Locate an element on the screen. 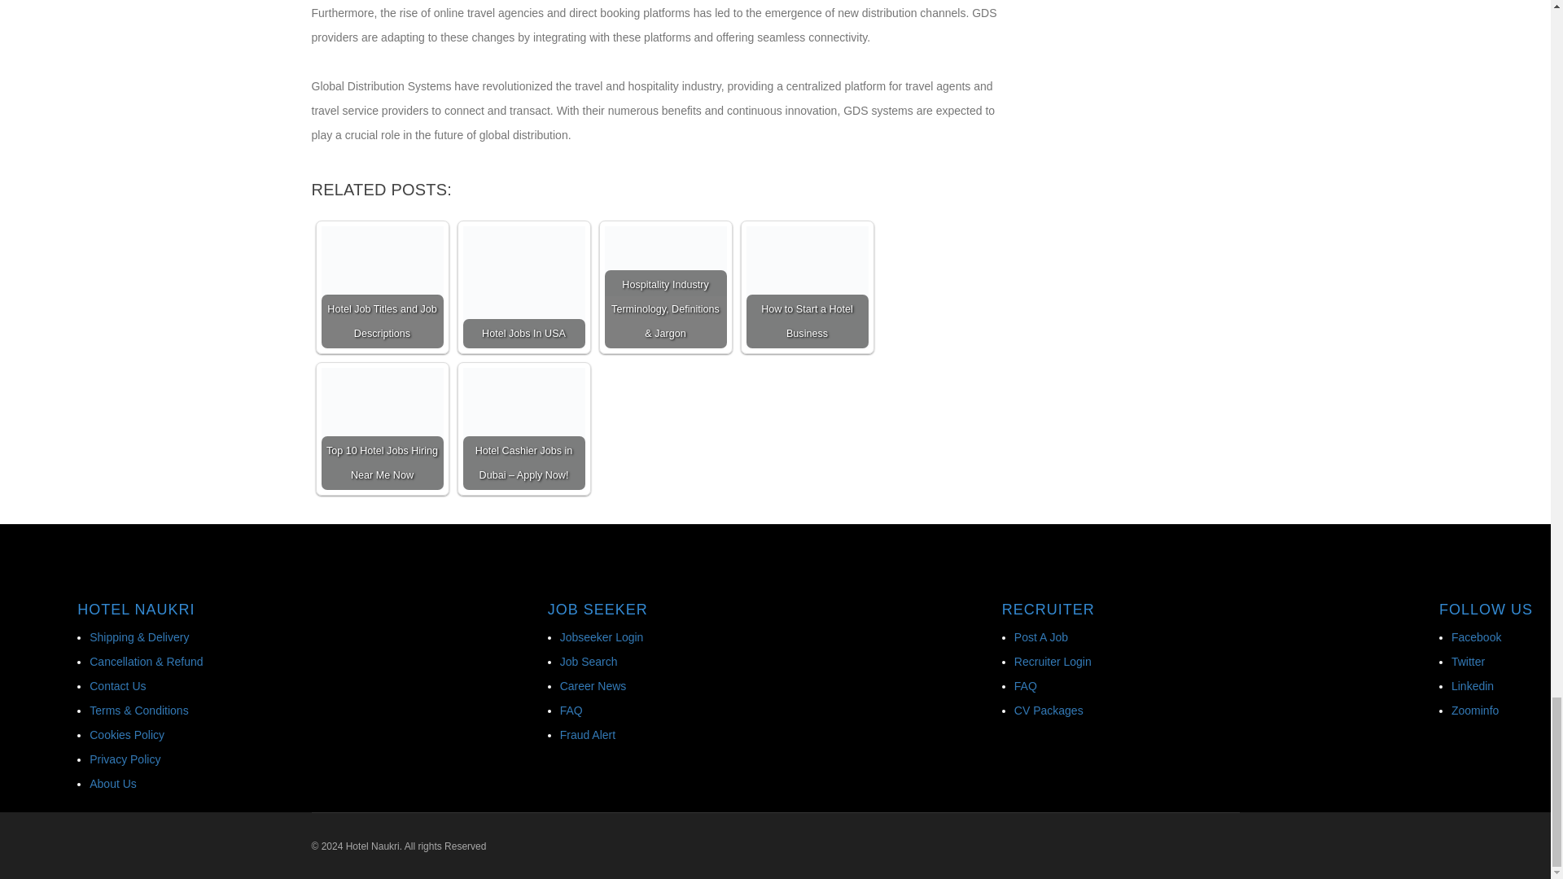 The height and width of the screenshot is (879, 1563). Top 10 Hotel Jobs Hiring Near Me Now is located at coordinates (381, 428).